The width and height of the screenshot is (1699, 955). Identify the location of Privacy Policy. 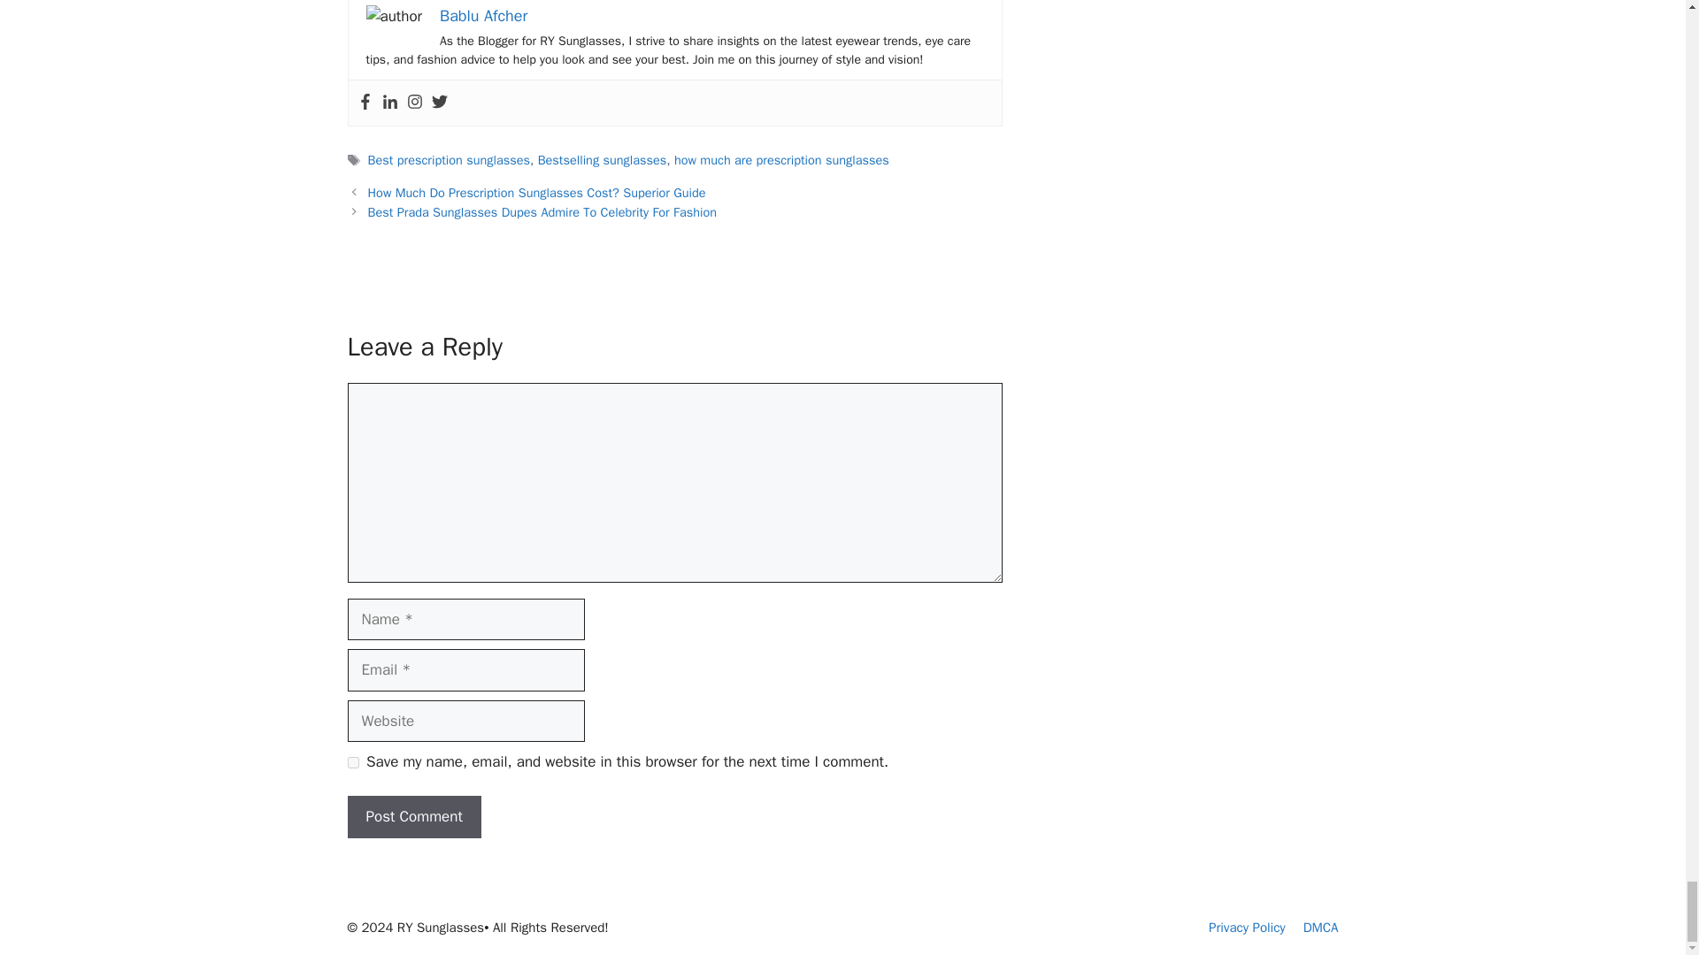
(1247, 928).